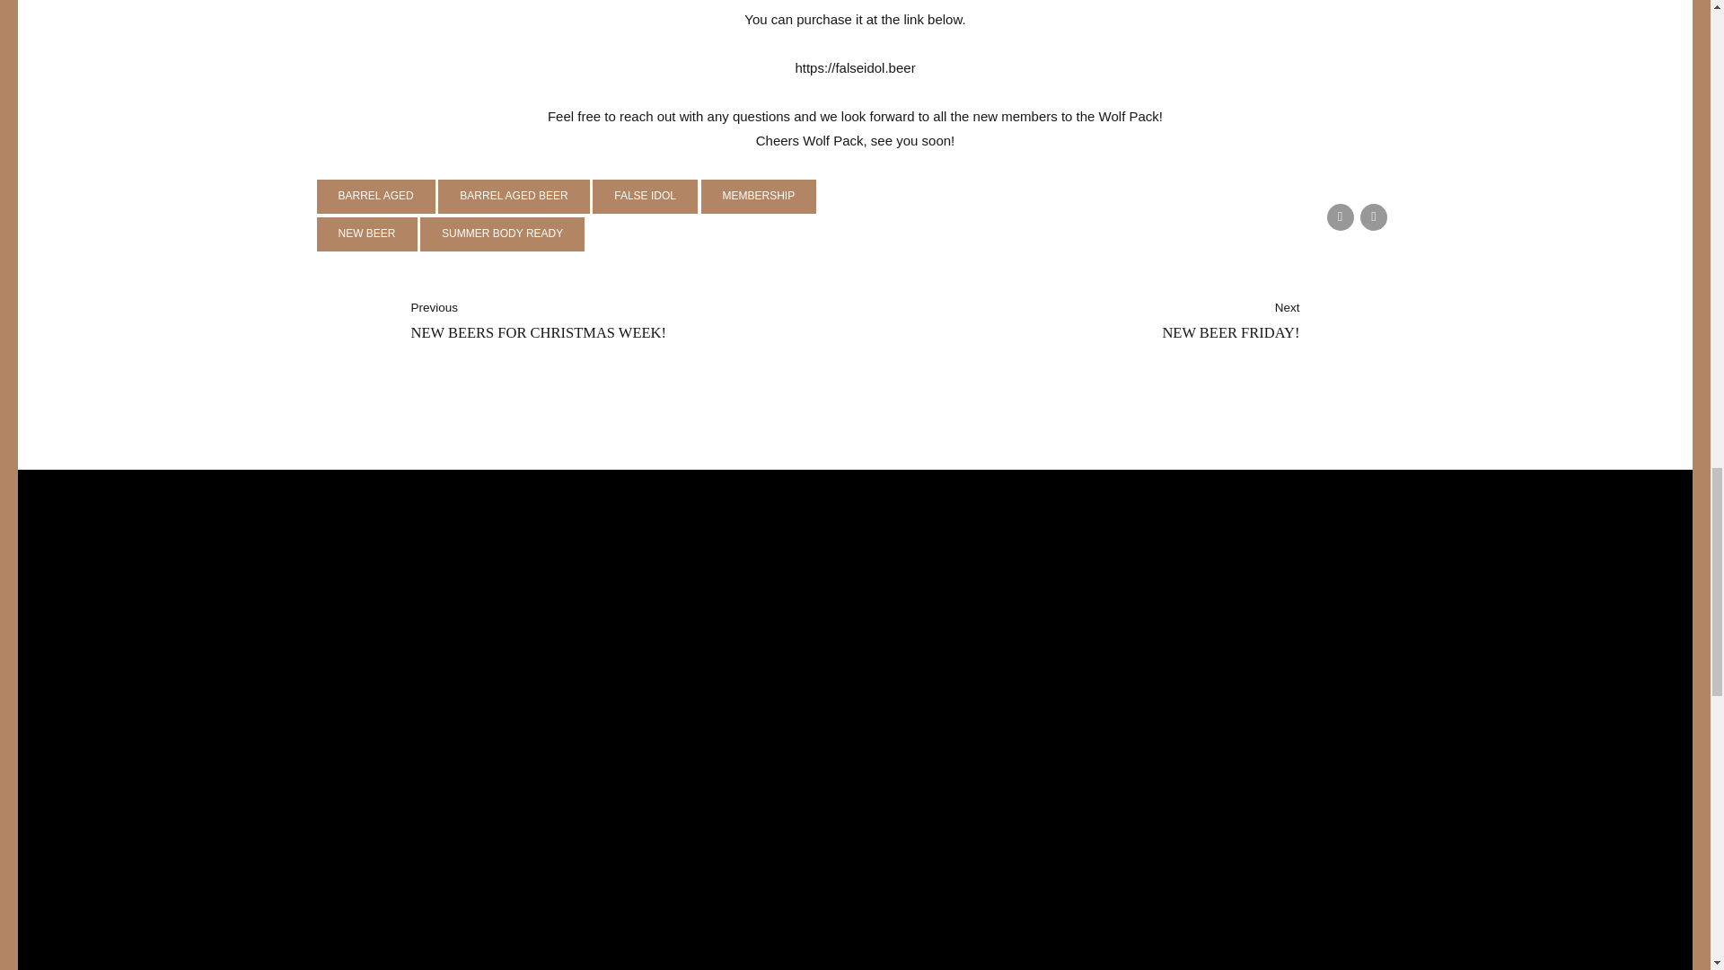  Describe the element at coordinates (1340, 217) in the screenshot. I see `Share on Twitter` at that location.